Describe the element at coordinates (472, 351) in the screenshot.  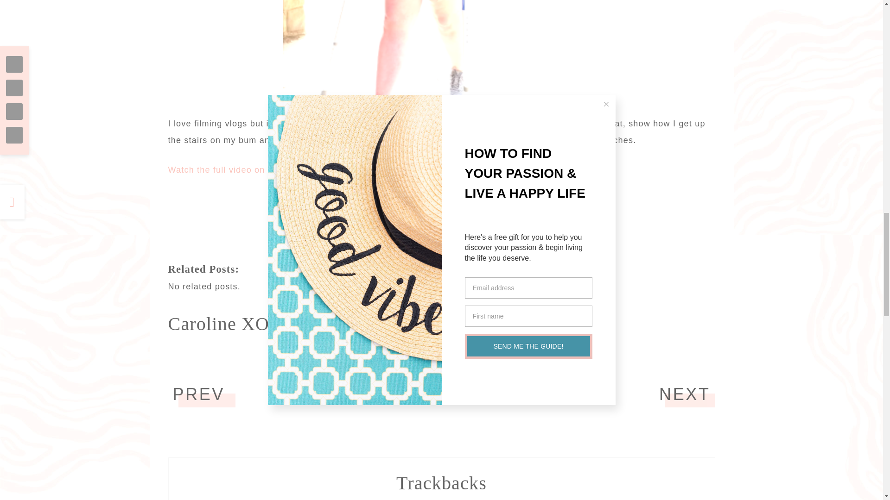
I see `VIDEO` at that location.